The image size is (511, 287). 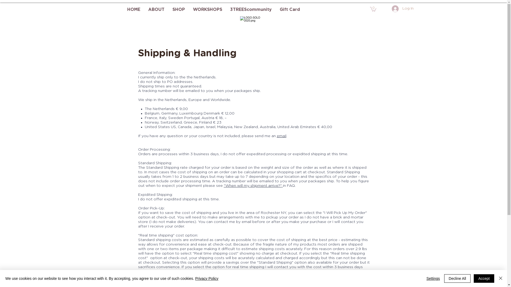 I want to click on Privacy Policy, so click(x=207, y=278).